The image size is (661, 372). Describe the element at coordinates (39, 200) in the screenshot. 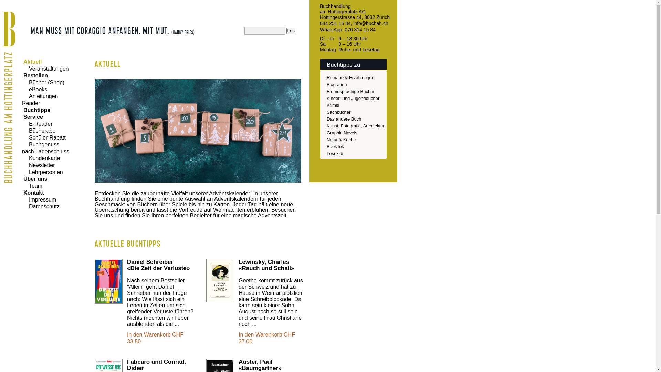

I see `Impressum` at that location.